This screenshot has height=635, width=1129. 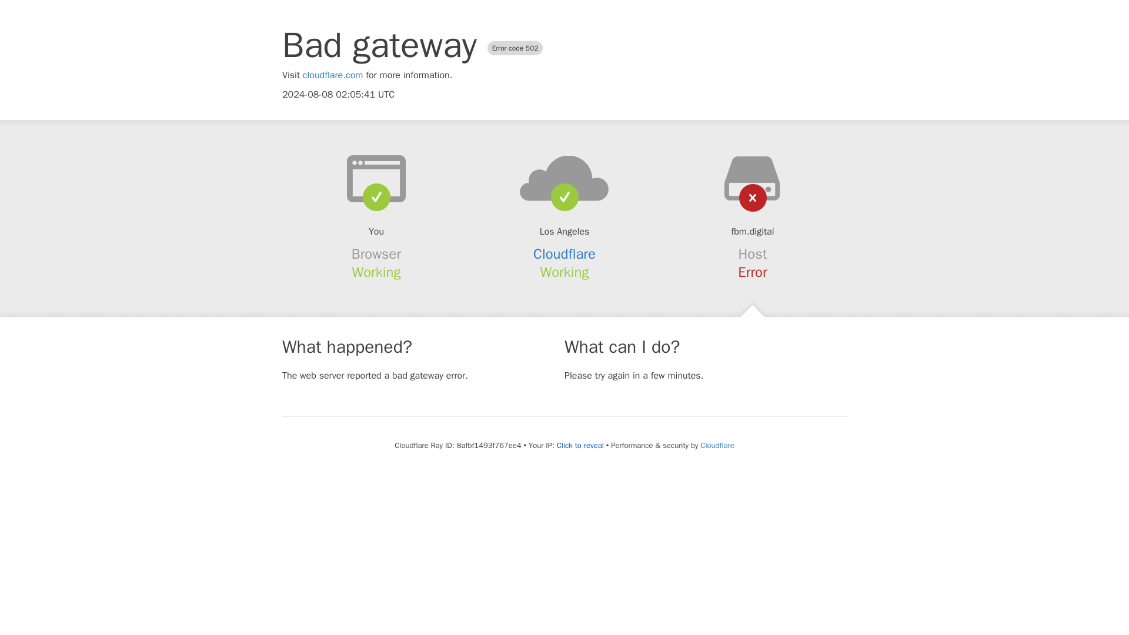 I want to click on Cloudflare, so click(x=564, y=254).